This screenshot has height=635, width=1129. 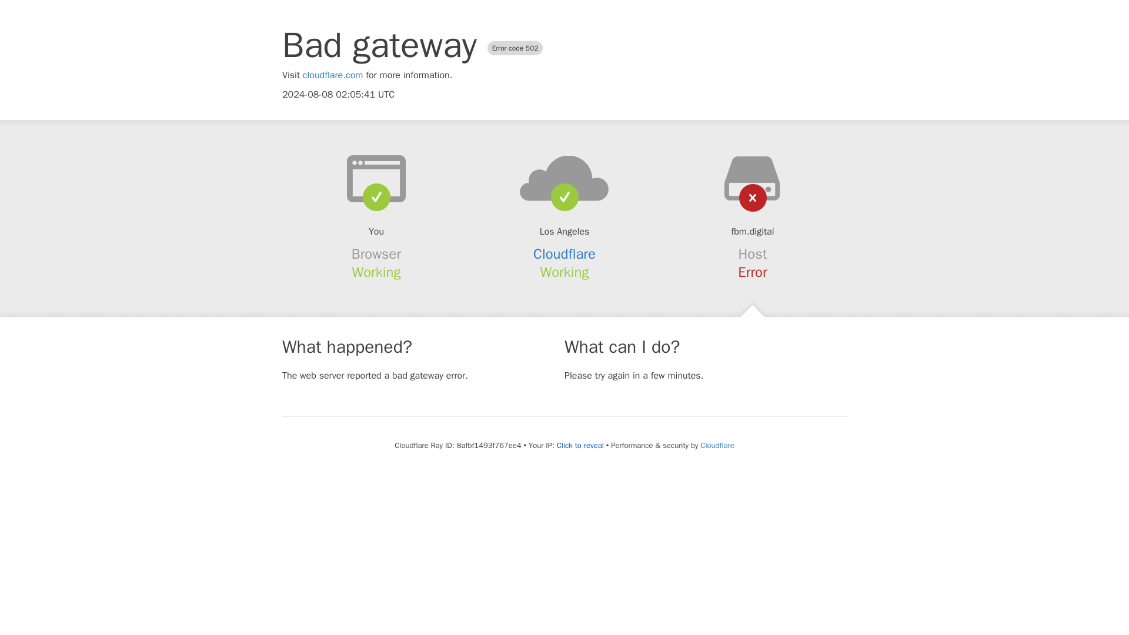 I want to click on Cloudflare, so click(x=564, y=254).